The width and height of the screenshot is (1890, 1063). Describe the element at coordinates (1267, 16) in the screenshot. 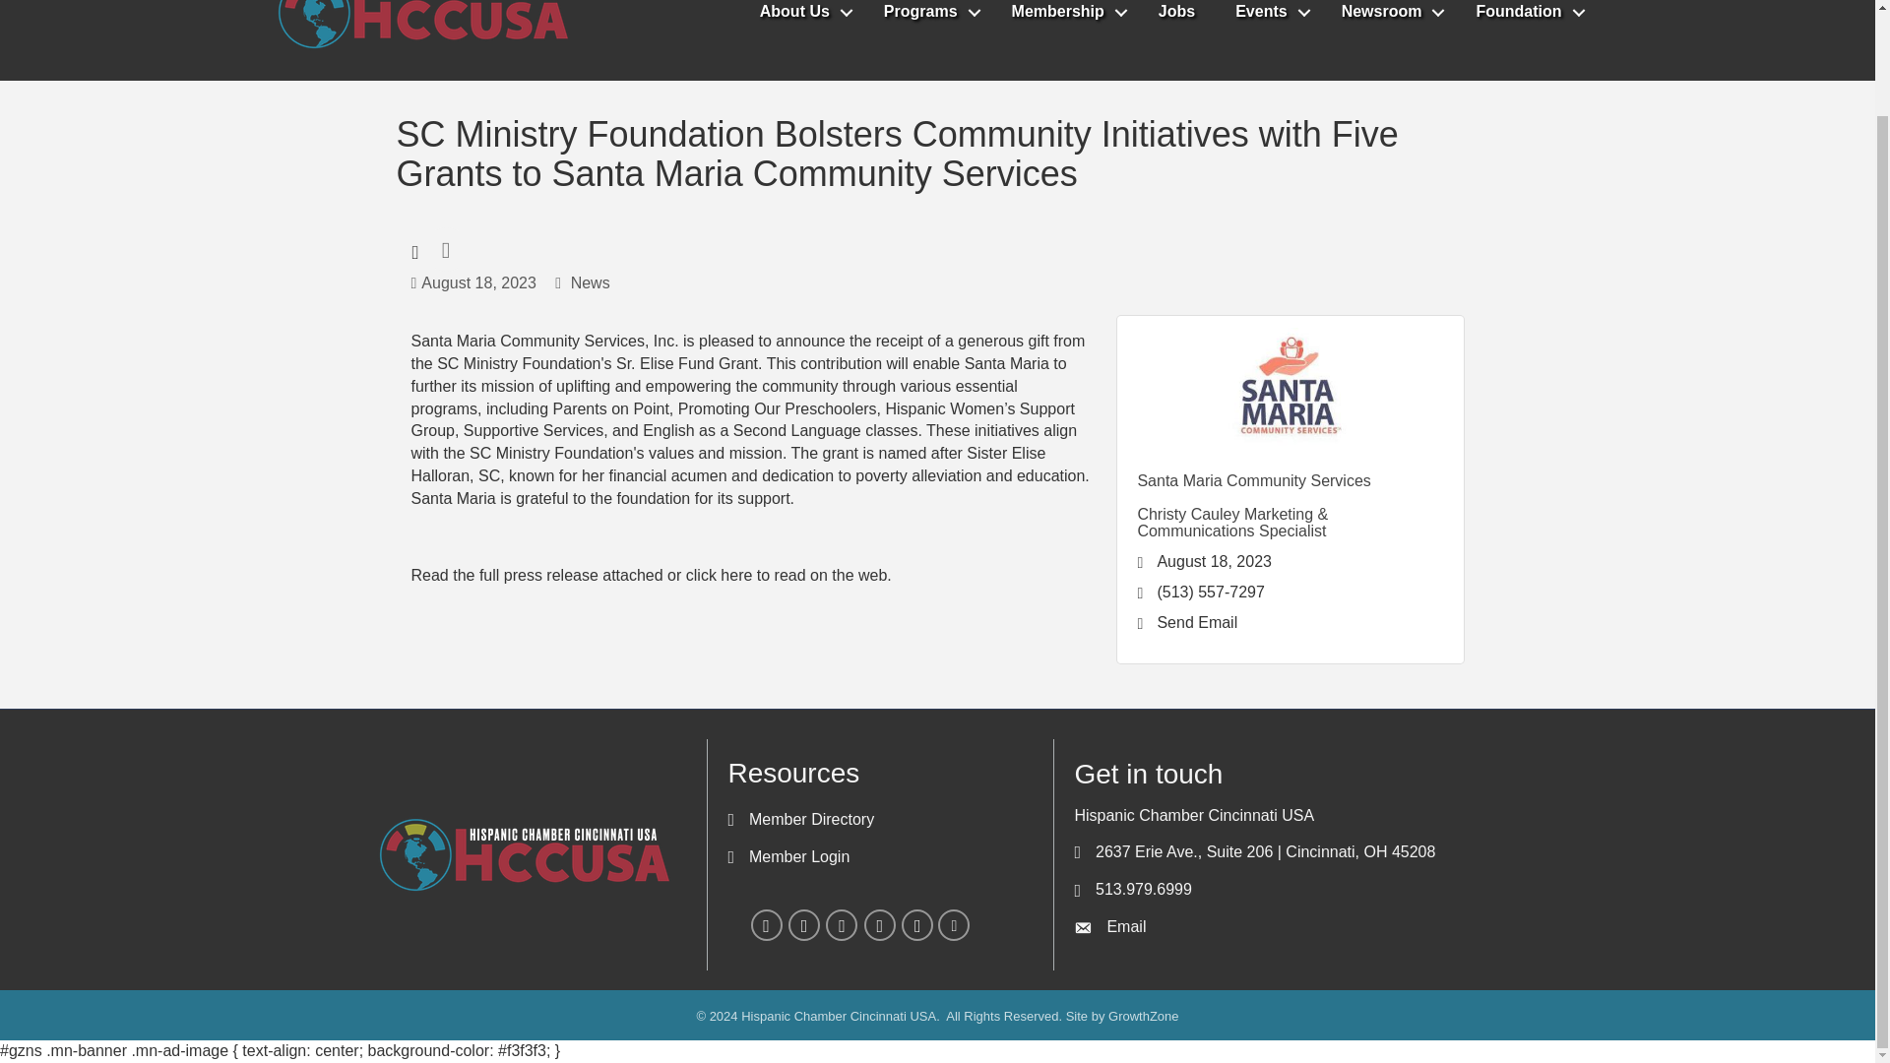

I see `Events` at that location.